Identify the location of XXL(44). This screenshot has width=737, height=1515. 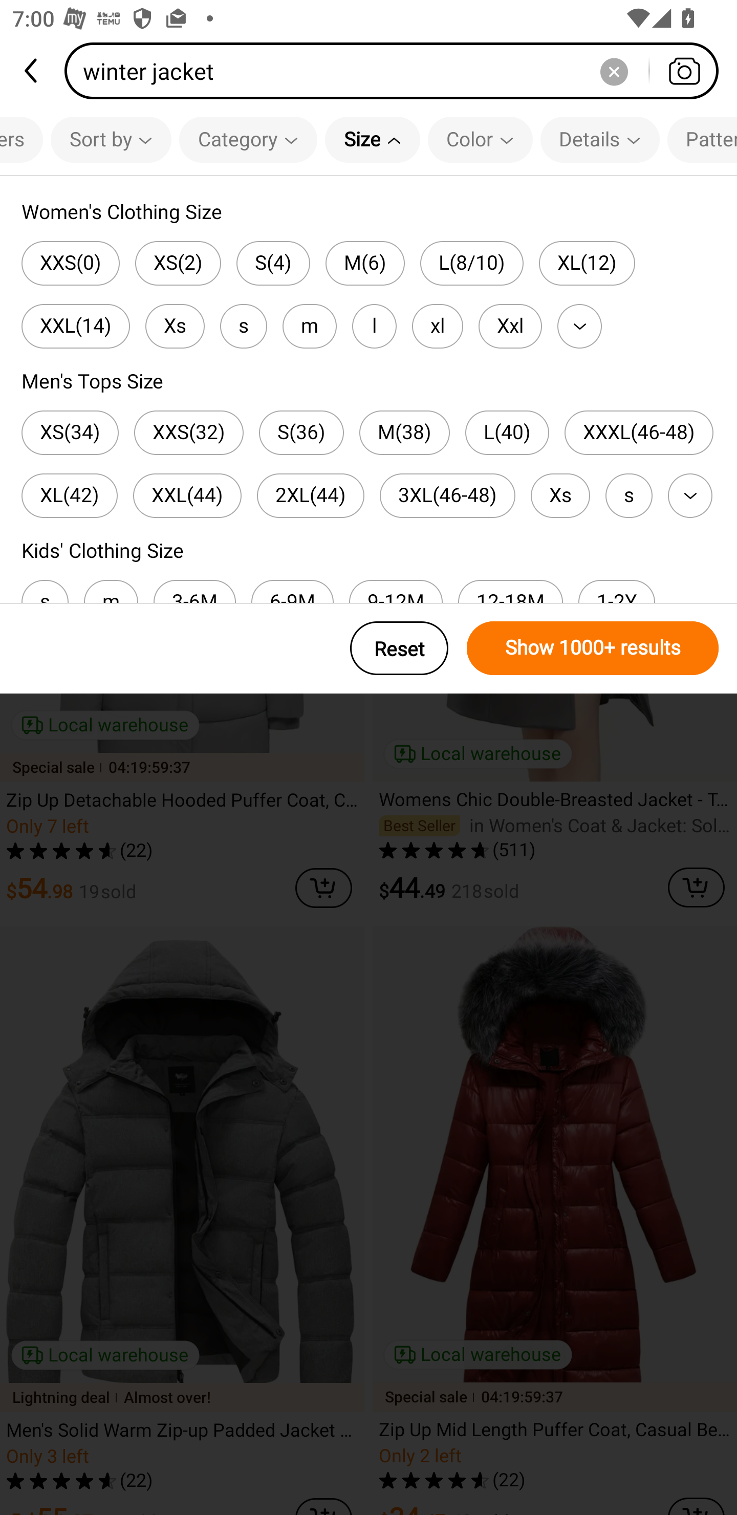
(187, 495).